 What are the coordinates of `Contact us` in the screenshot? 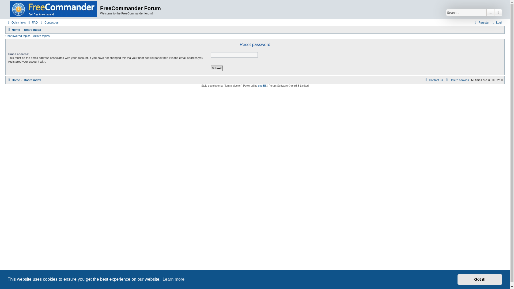 It's located at (49, 22).